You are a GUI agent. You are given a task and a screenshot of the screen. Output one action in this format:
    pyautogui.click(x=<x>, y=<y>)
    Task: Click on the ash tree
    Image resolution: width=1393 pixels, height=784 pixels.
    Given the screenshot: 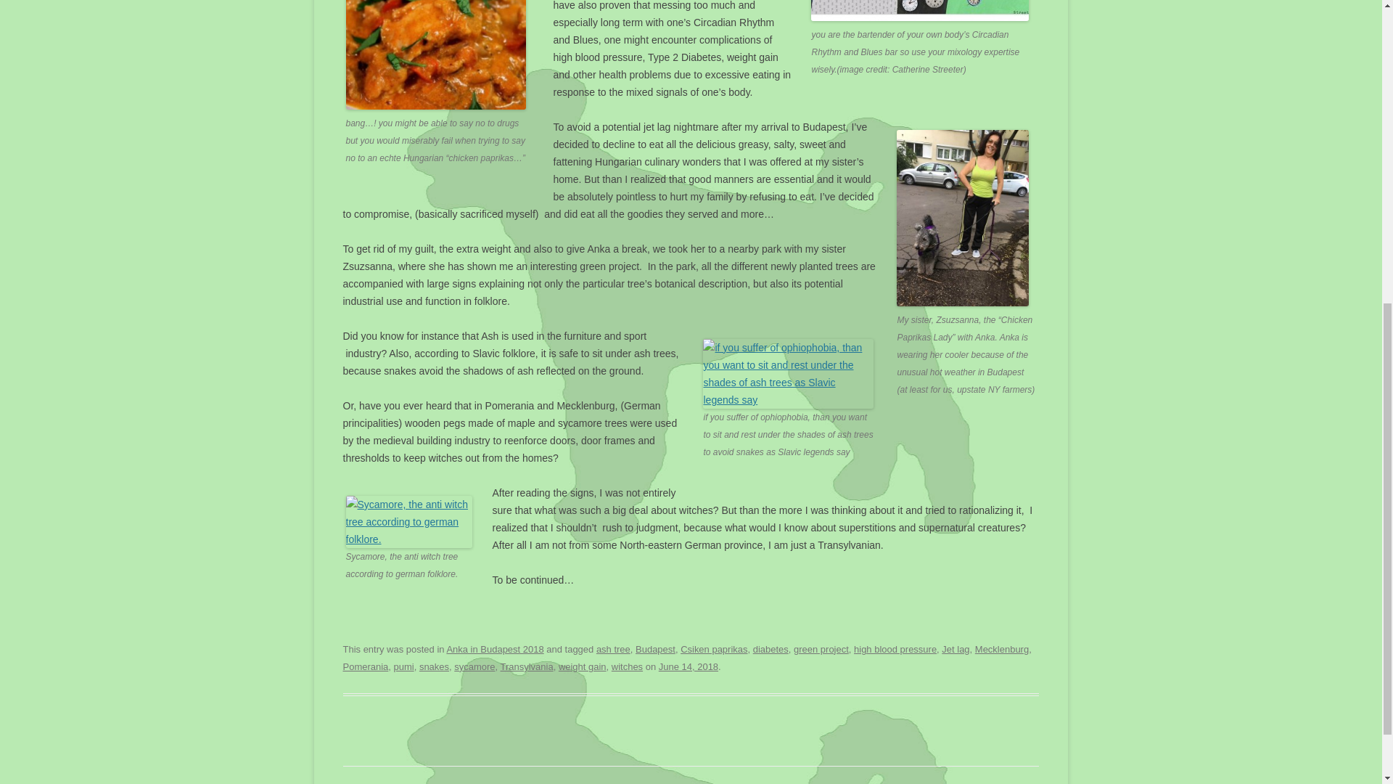 What is the action you would take?
    pyautogui.click(x=613, y=649)
    